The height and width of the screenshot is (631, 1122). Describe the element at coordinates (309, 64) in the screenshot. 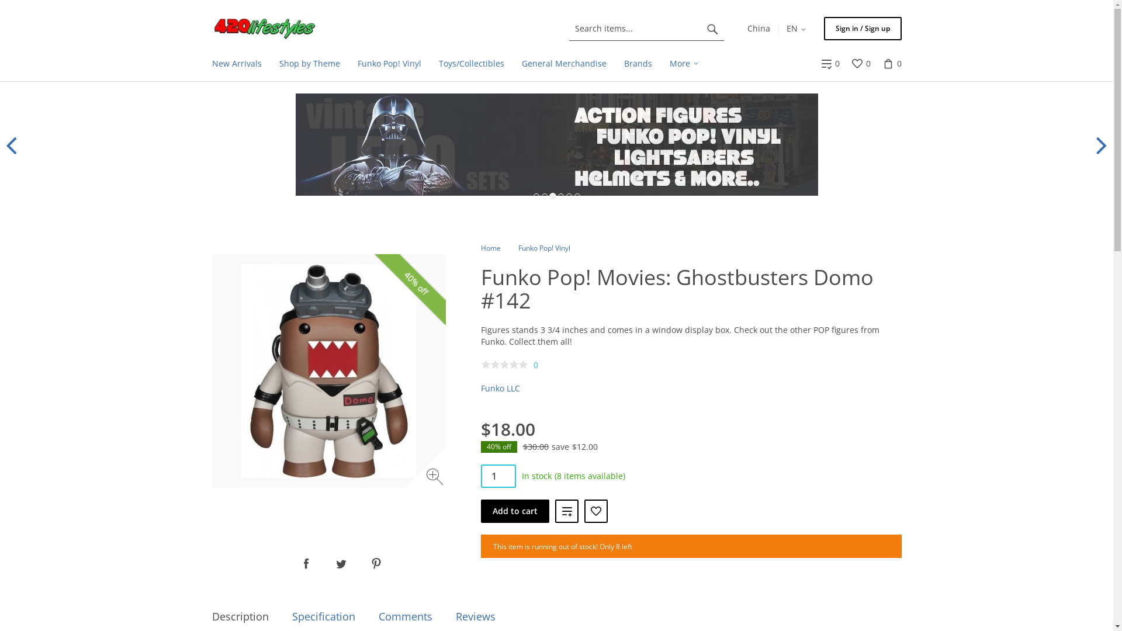

I see `Shop by Theme` at that location.